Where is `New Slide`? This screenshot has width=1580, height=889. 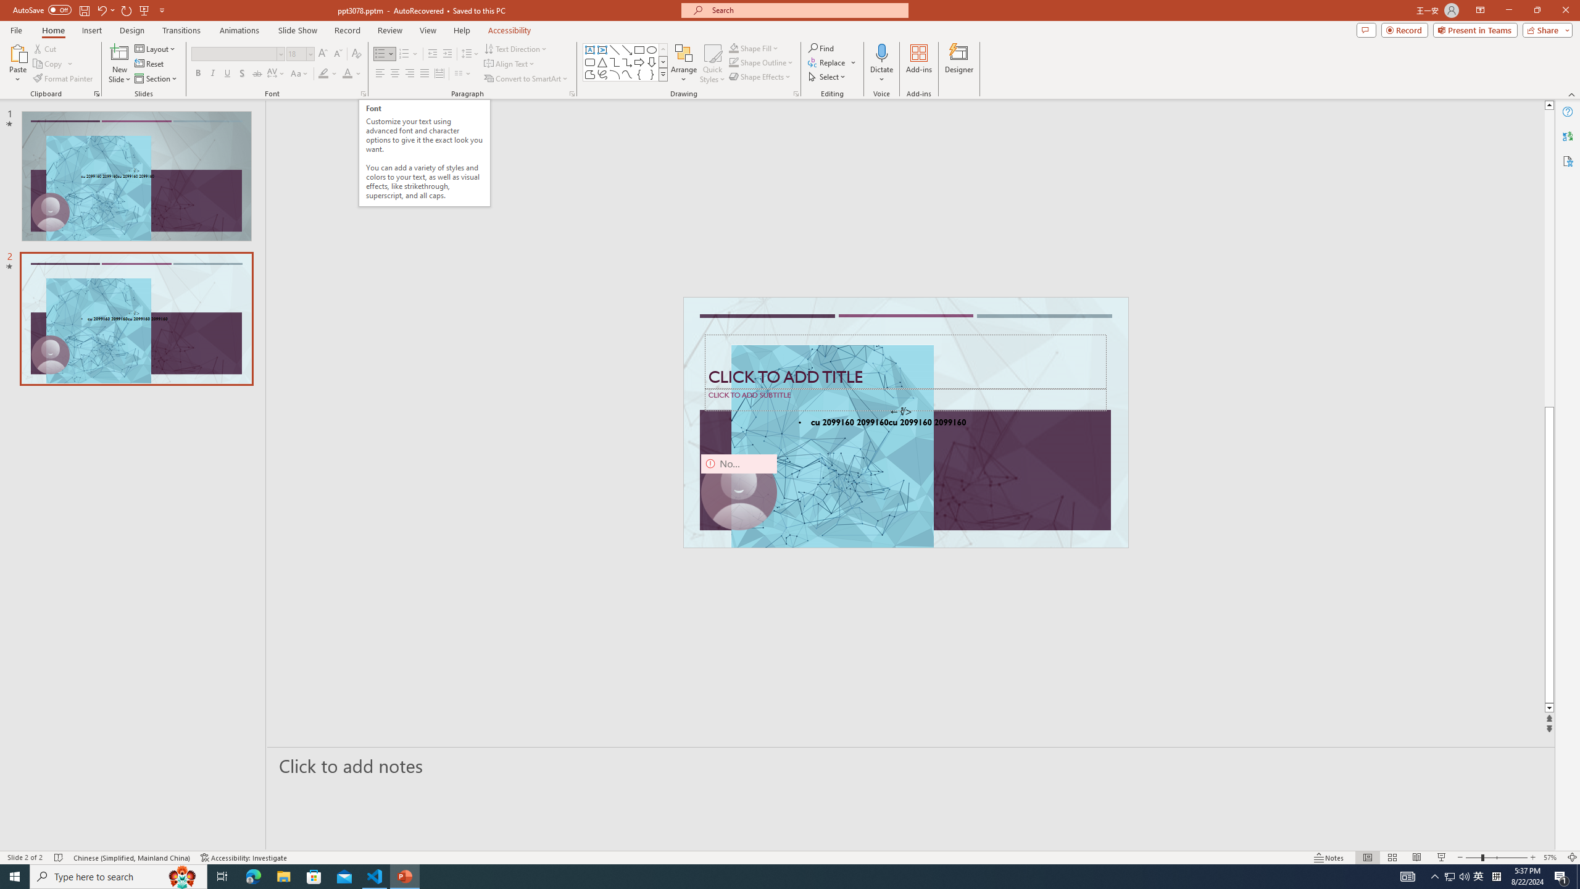 New Slide is located at coordinates (120, 52).